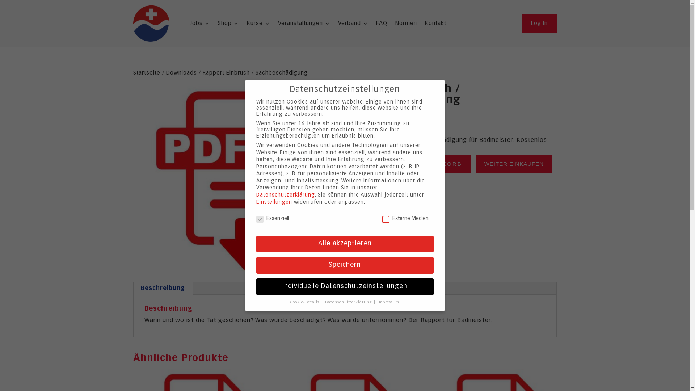 The height and width of the screenshot is (391, 695). I want to click on Veranstaltungen, so click(304, 25).